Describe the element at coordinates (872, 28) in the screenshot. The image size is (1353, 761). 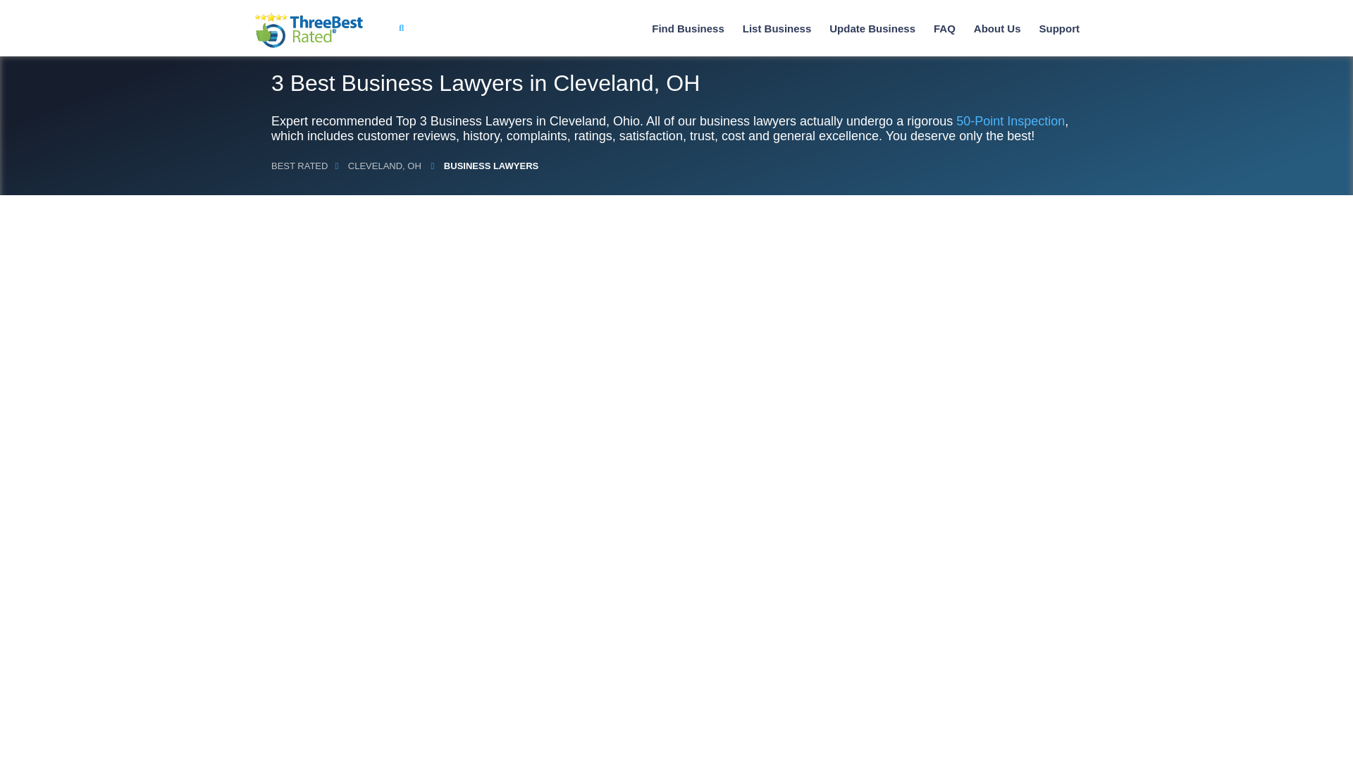
I see `Update your business for Free!` at that location.